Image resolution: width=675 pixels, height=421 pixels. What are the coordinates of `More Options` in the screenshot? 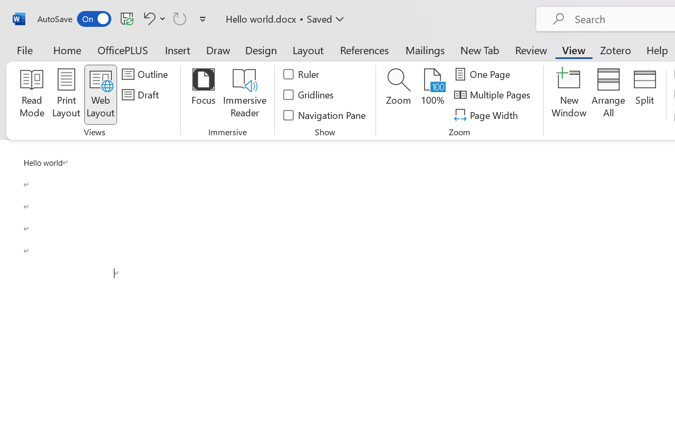 It's located at (162, 18).